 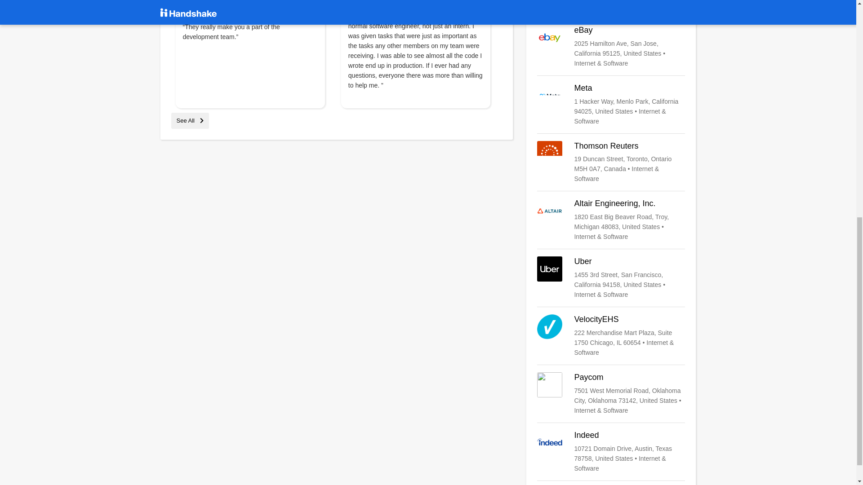 I want to click on Meta, so click(x=611, y=104).